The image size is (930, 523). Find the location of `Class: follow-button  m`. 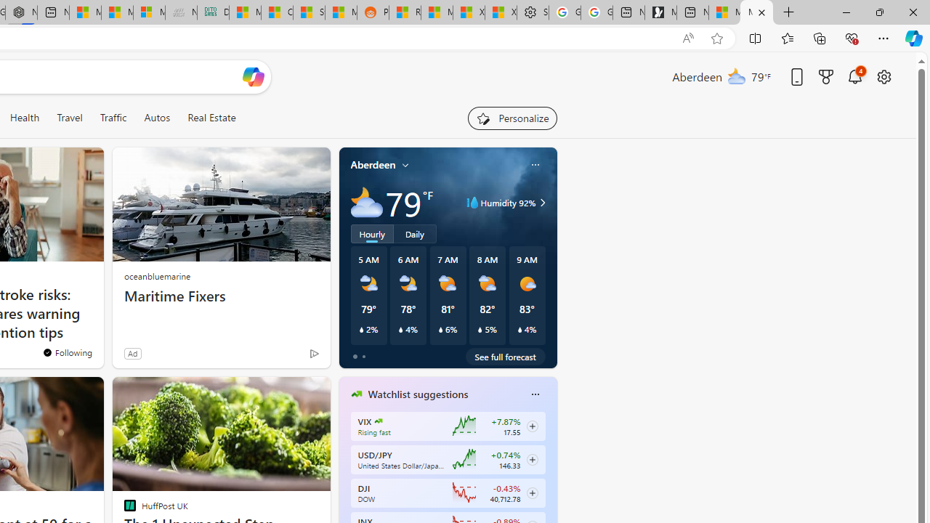

Class: follow-button  m is located at coordinates (532, 492).